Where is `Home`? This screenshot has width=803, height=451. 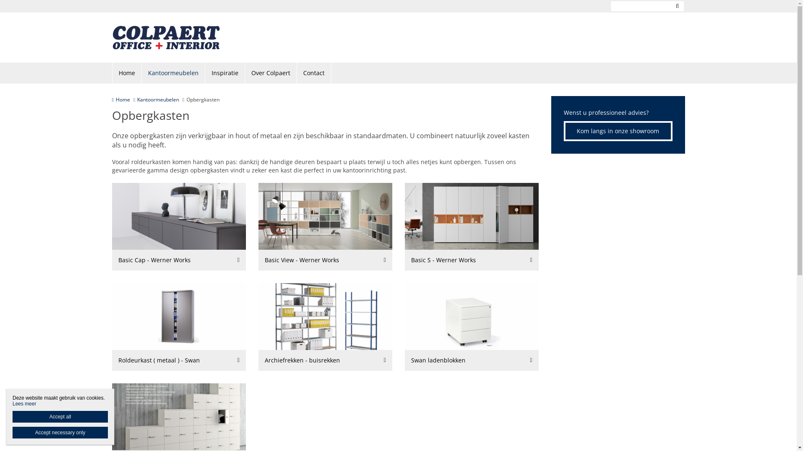
Home is located at coordinates (121, 99).